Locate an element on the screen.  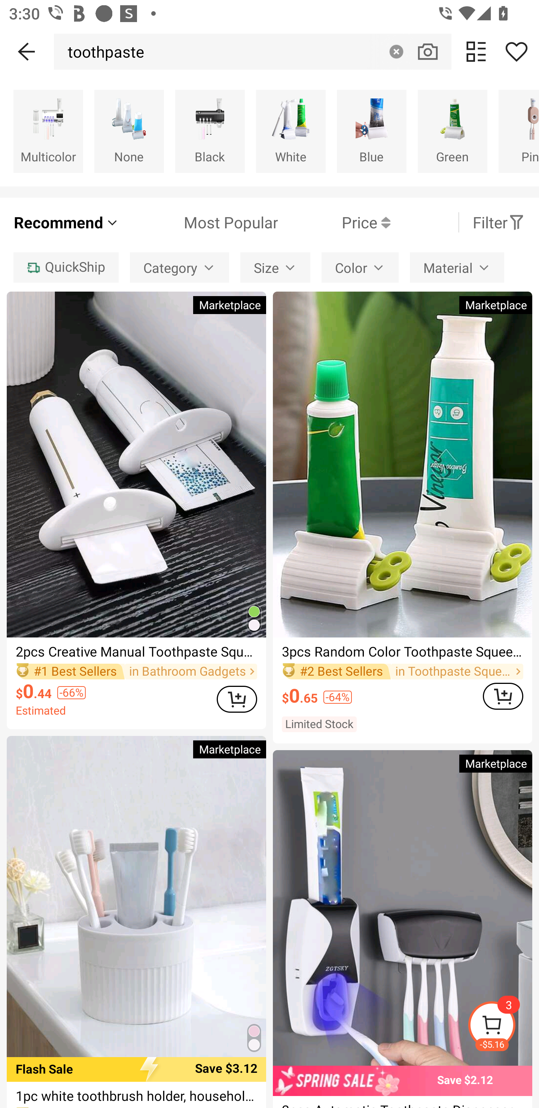
toothpaste is located at coordinates (102, 51).